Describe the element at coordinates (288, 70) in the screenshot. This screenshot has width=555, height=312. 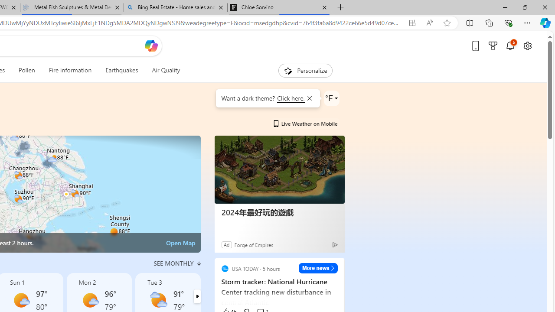
I see `To get missing image descriptions, open the context menu.` at that location.